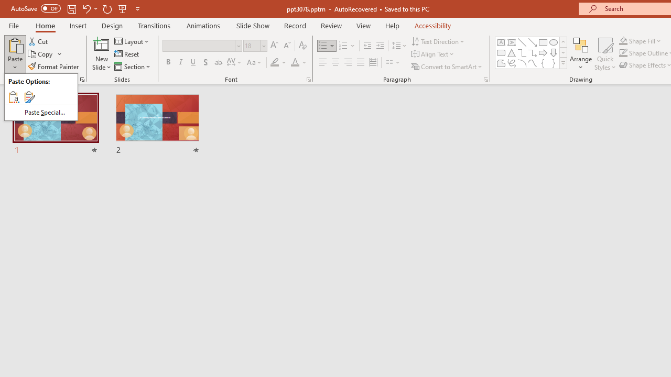 The image size is (671, 377). What do you see at coordinates (533, 52) in the screenshot?
I see `Connector: Elbow Arrow` at bounding box center [533, 52].